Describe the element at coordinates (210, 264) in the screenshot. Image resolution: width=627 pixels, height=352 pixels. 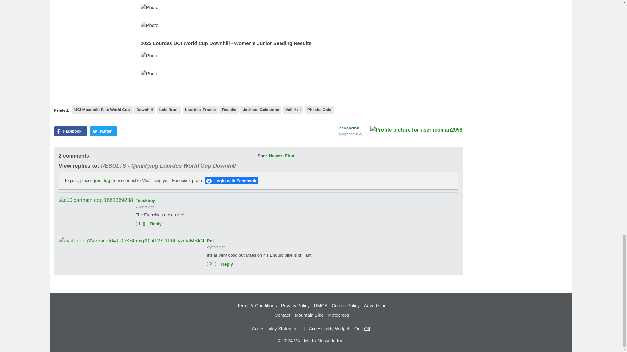
I see `You must be logged in to vote` at that location.